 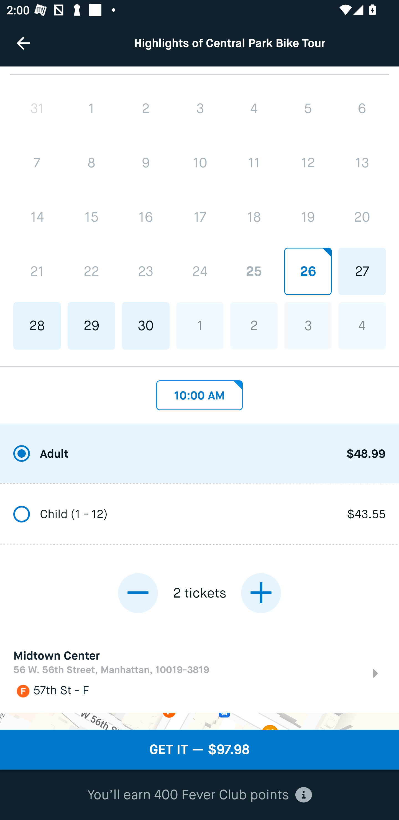 I want to click on 1, so click(x=91, y=108).